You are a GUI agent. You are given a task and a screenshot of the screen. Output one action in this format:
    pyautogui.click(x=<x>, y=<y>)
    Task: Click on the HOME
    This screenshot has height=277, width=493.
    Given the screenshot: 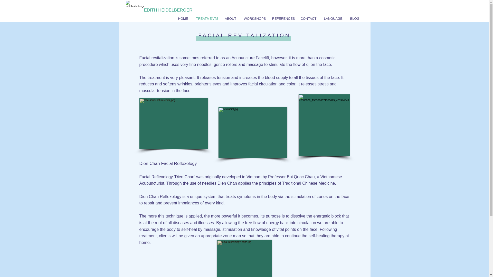 What is the action you would take?
    pyautogui.click(x=183, y=18)
    